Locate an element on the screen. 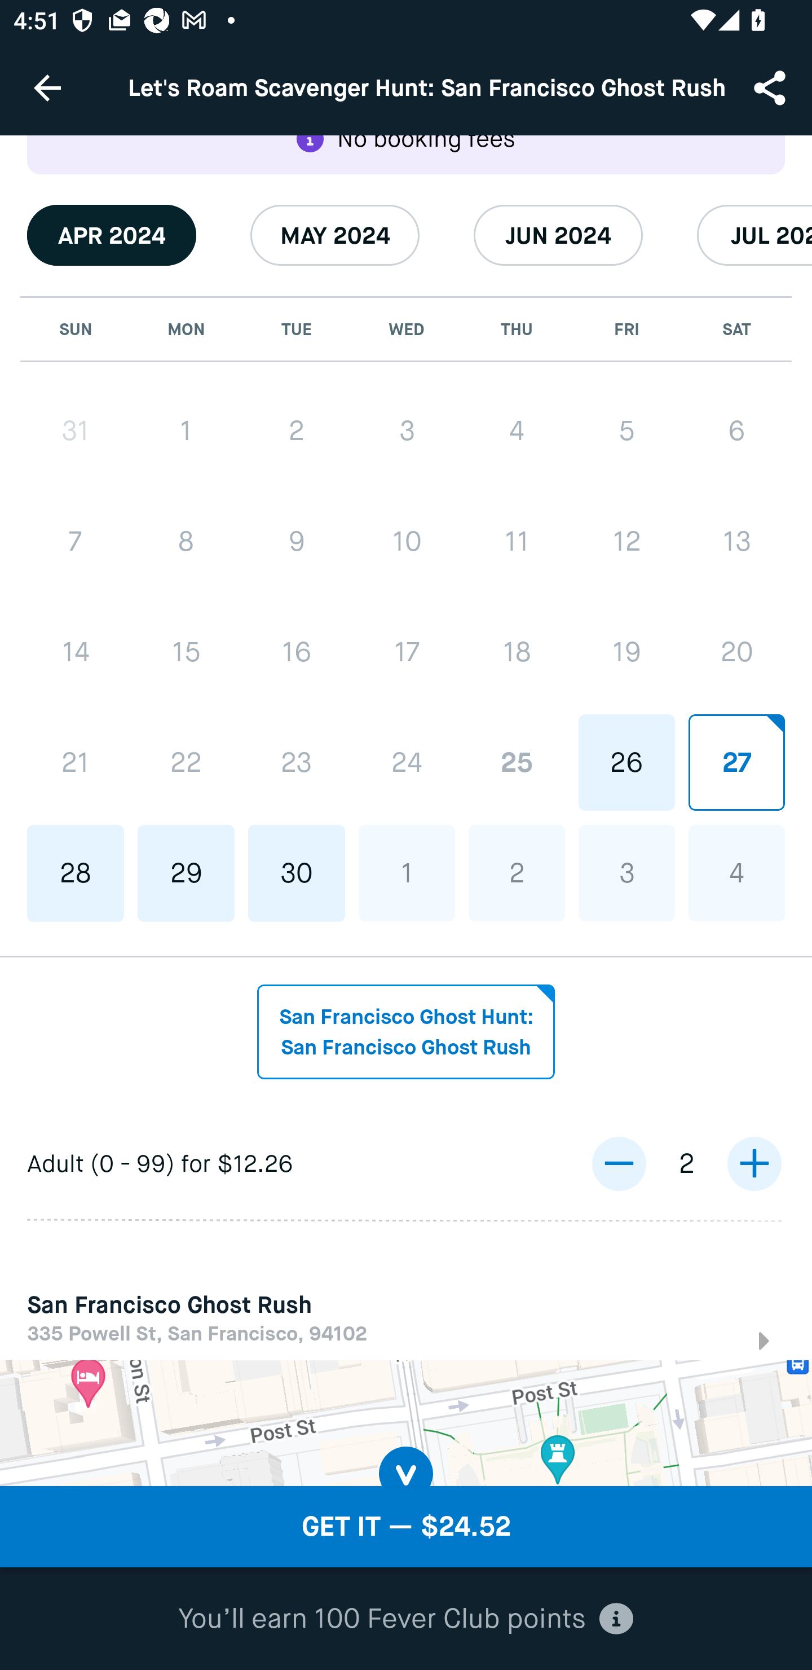  13 is located at coordinates (736, 540).